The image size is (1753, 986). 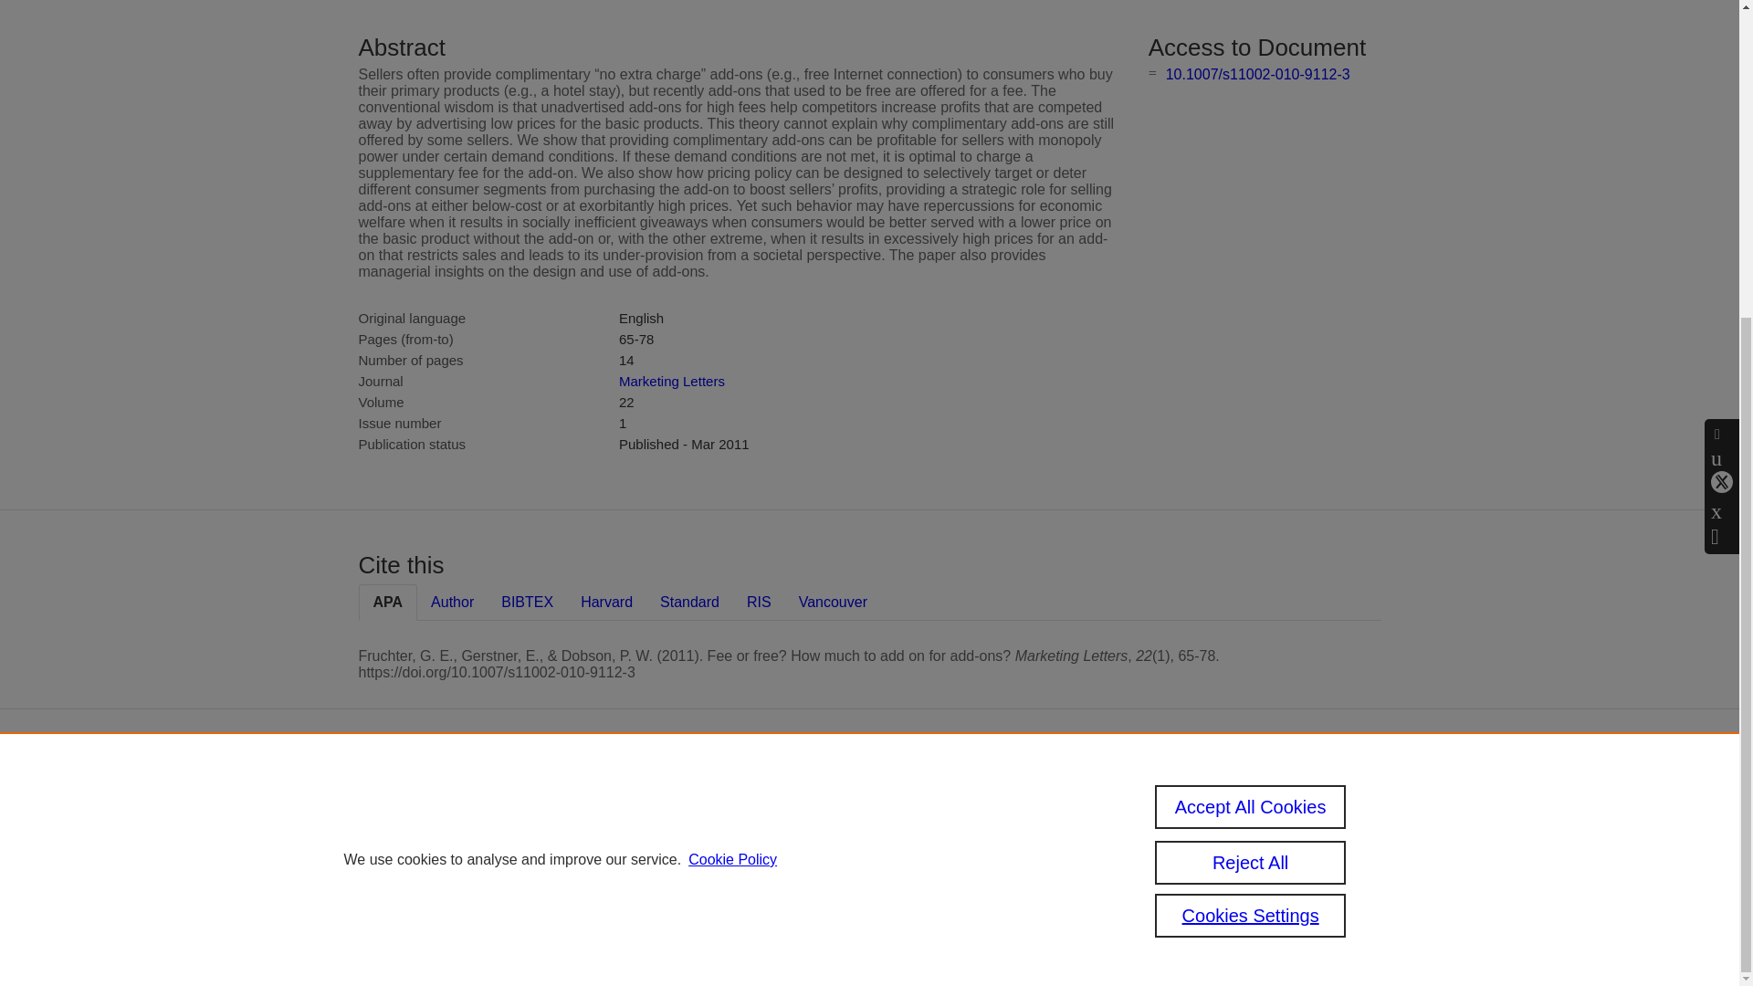 What do you see at coordinates (747, 800) in the screenshot?
I see `Pure` at bounding box center [747, 800].